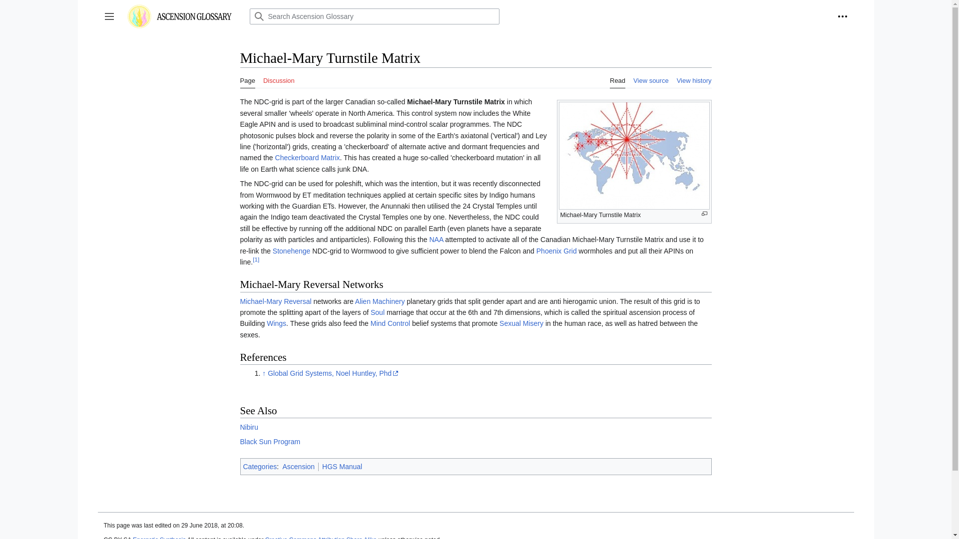  What do you see at coordinates (377, 312) in the screenshot?
I see `Soul` at bounding box center [377, 312].